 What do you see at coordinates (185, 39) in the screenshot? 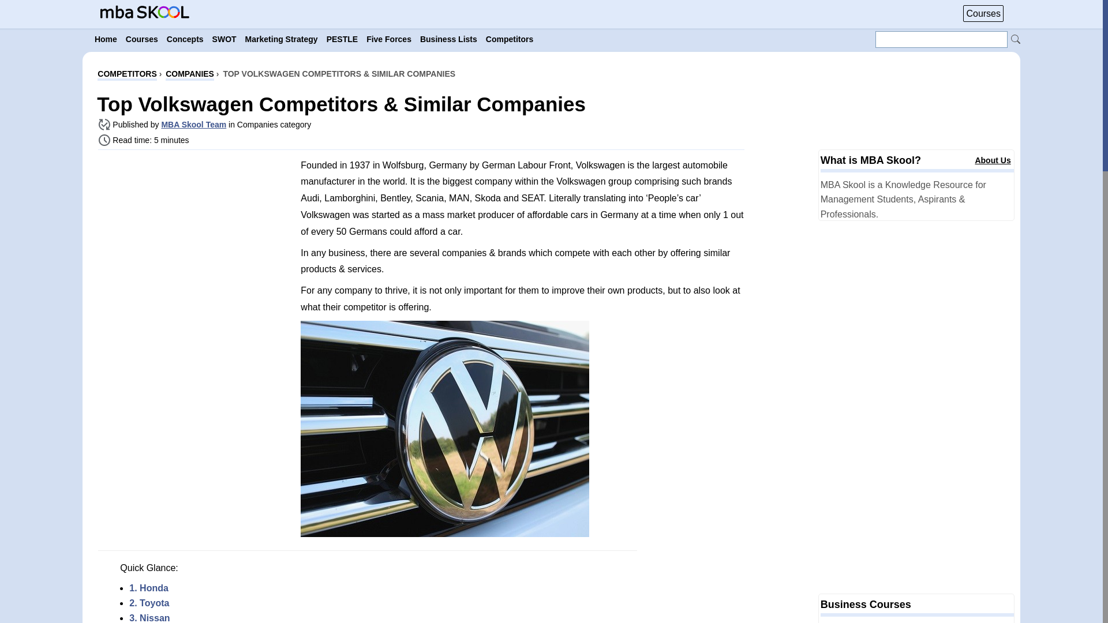
I see `Concepts` at bounding box center [185, 39].